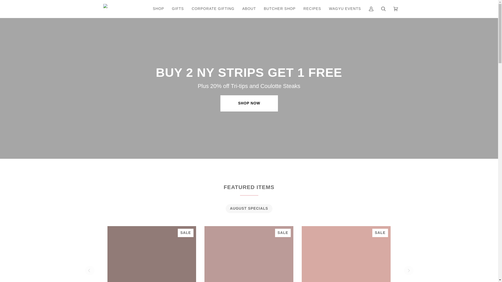 This screenshot has height=282, width=502. What do you see at coordinates (178, 9) in the screenshot?
I see `GIFTS` at bounding box center [178, 9].